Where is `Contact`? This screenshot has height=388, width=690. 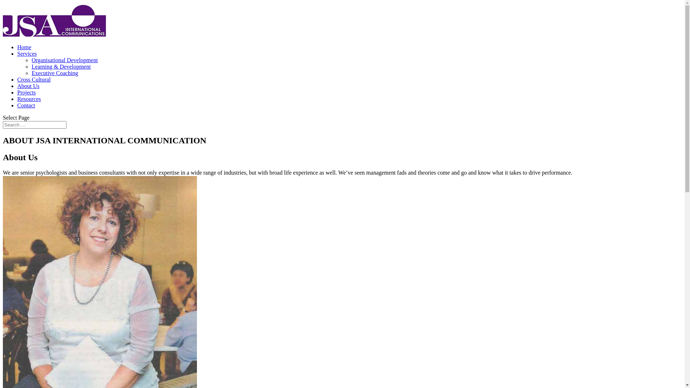
Contact is located at coordinates (26, 106).